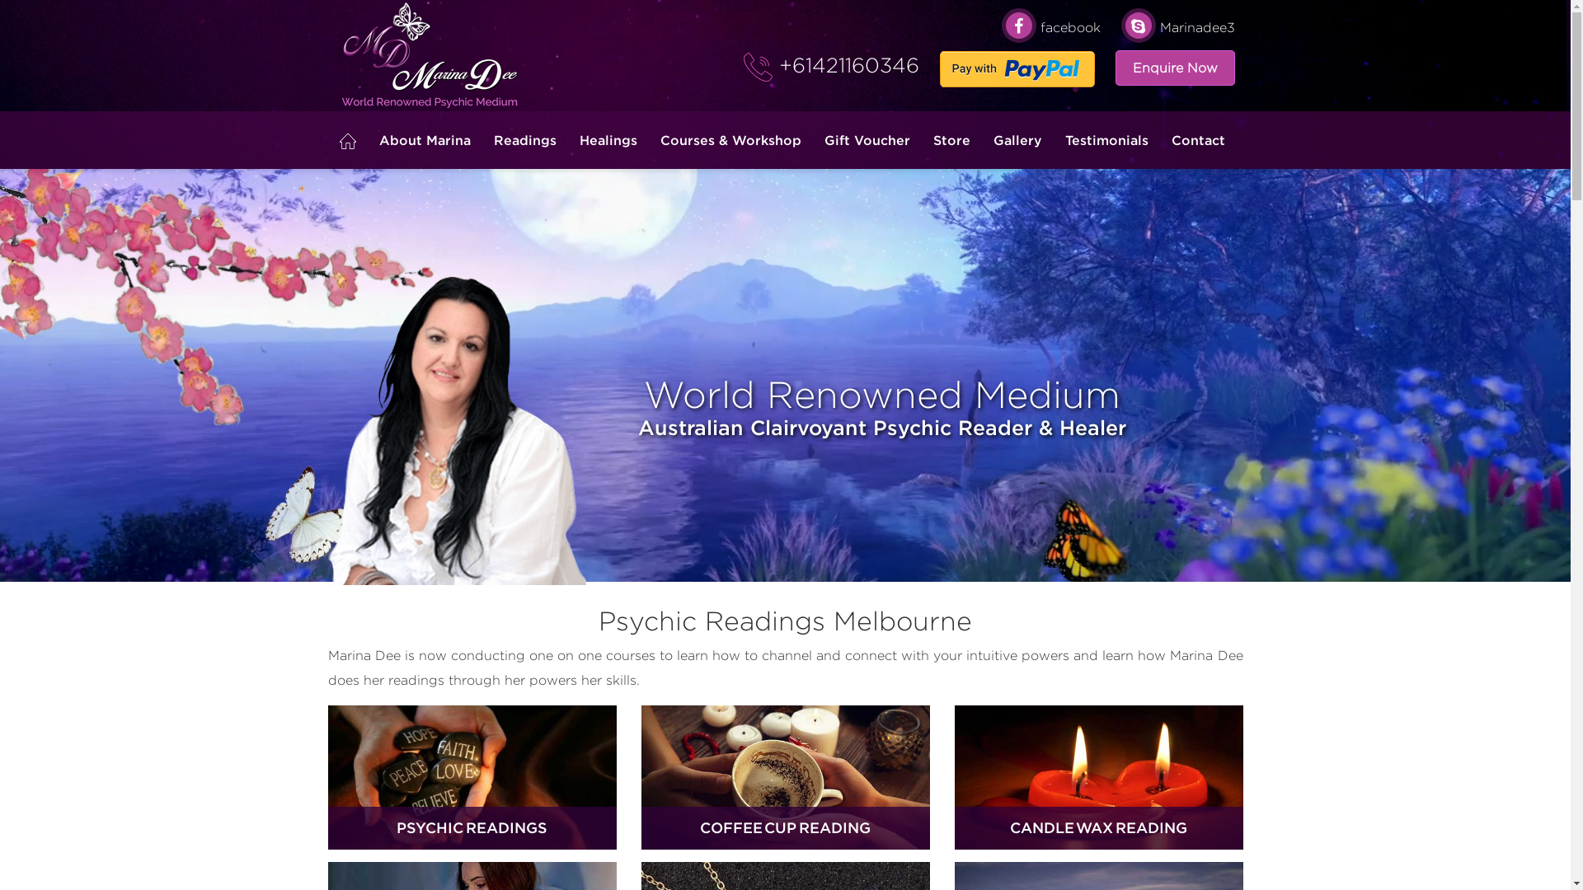 This screenshot has height=890, width=1583. I want to click on Coffee Cup Reading, so click(786, 778).